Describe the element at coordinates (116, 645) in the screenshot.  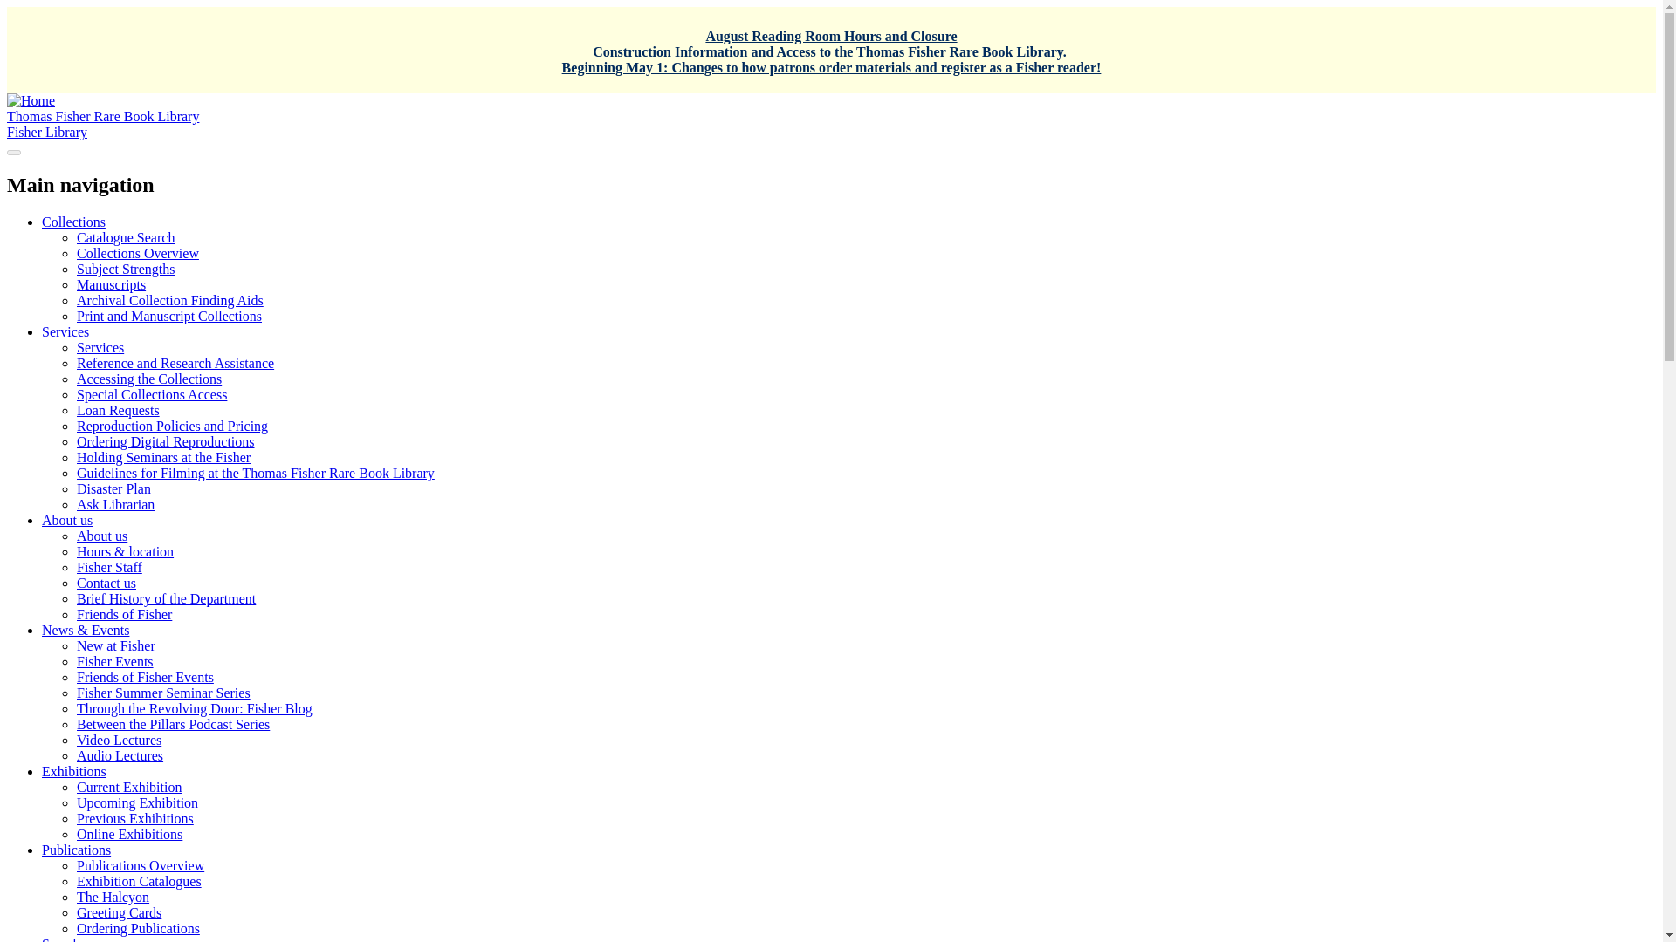
I see `New at Fisher` at that location.